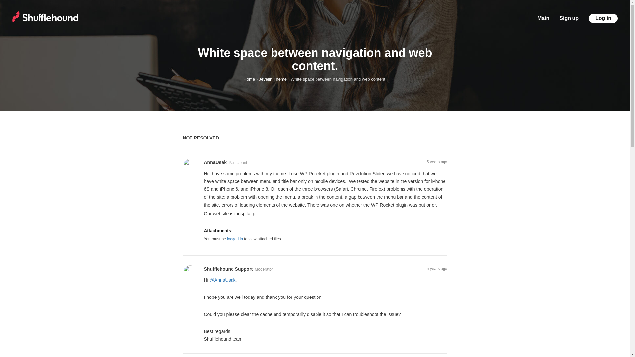 This screenshot has height=357, width=635. I want to click on logged in, so click(235, 239).